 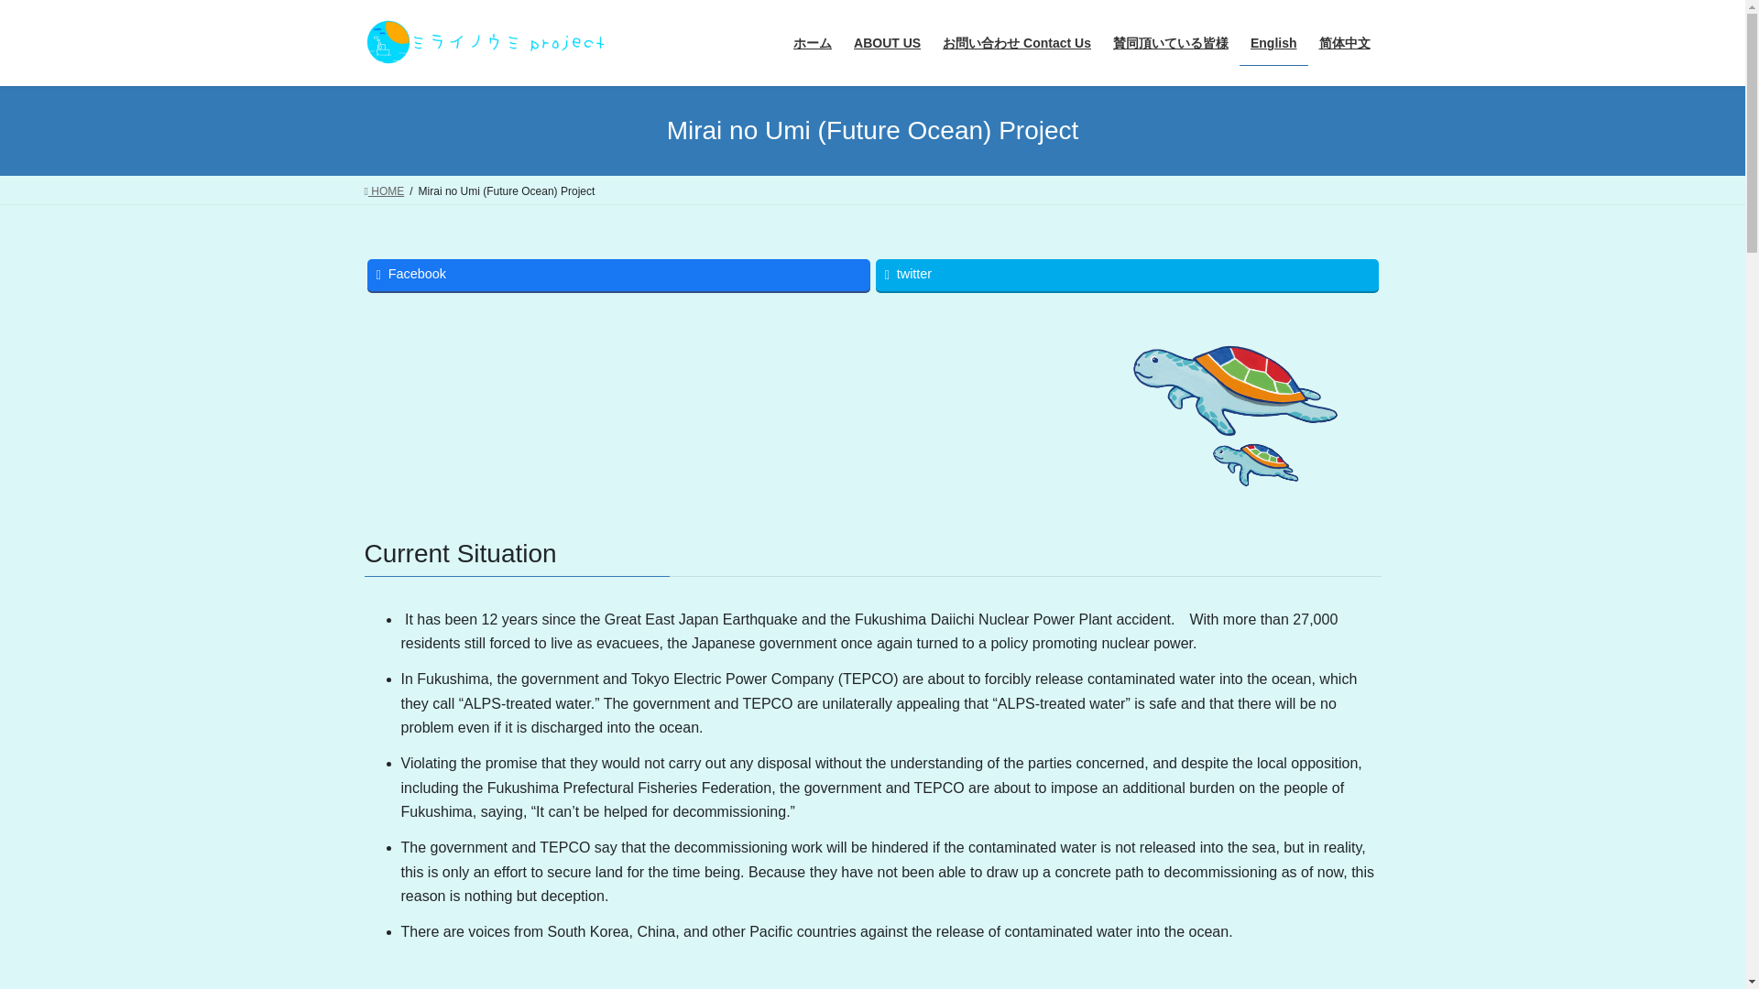 I want to click on twitter, so click(x=1127, y=275).